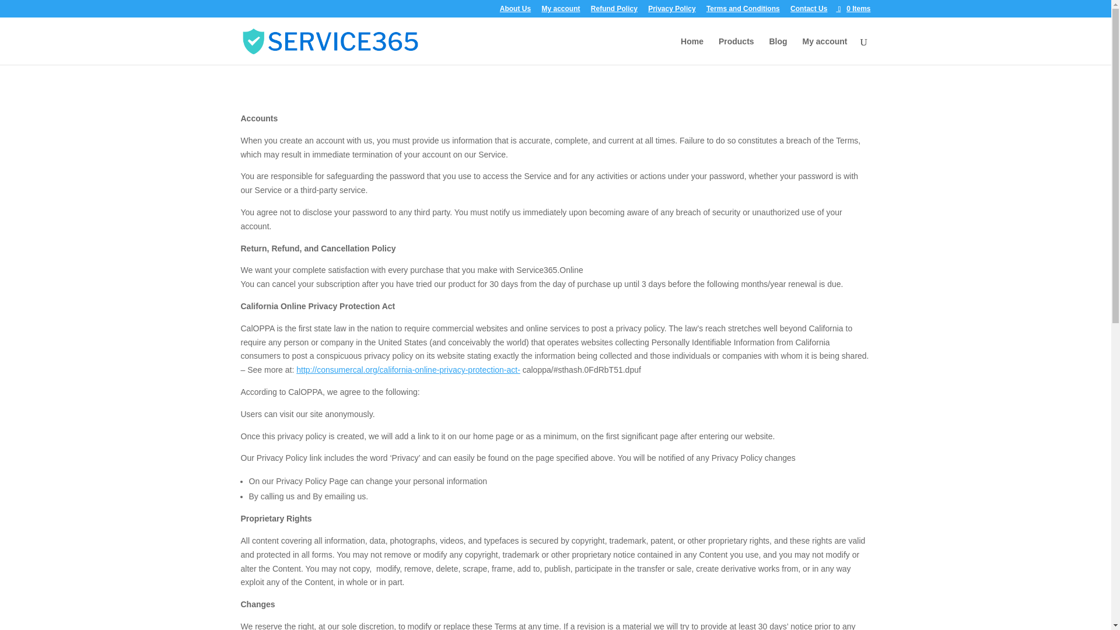 Image resolution: width=1120 pixels, height=630 pixels. Describe the element at coordinates (515, 11) in the screenshot. I see `About Us` at that location.